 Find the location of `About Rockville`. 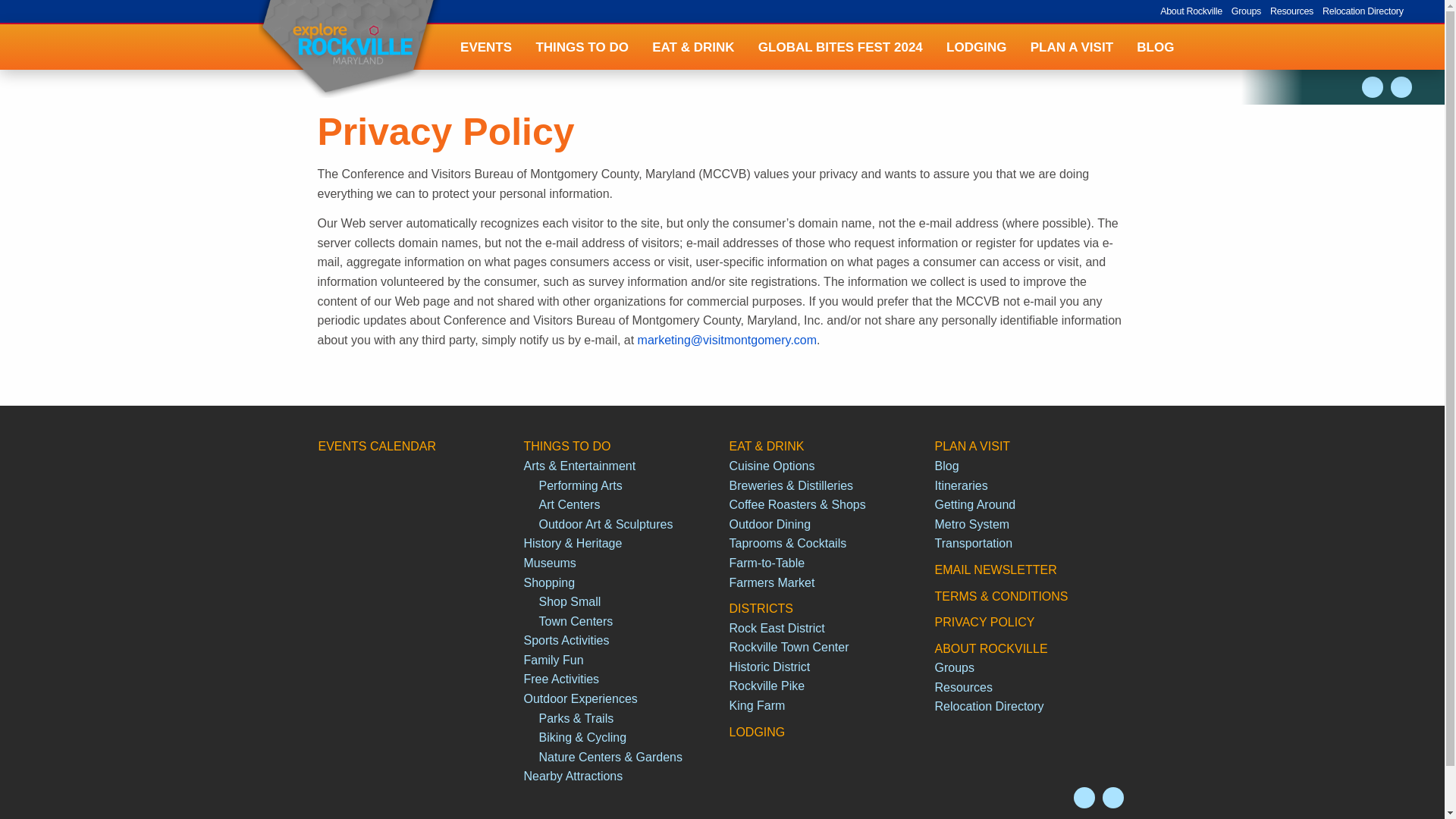

About Rockville is located at coordinates (1068, 11).